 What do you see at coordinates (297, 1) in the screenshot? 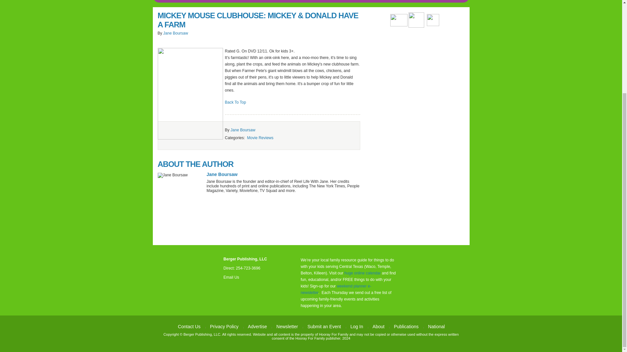
I see `RECIPES` at bounding box center [297, 1].